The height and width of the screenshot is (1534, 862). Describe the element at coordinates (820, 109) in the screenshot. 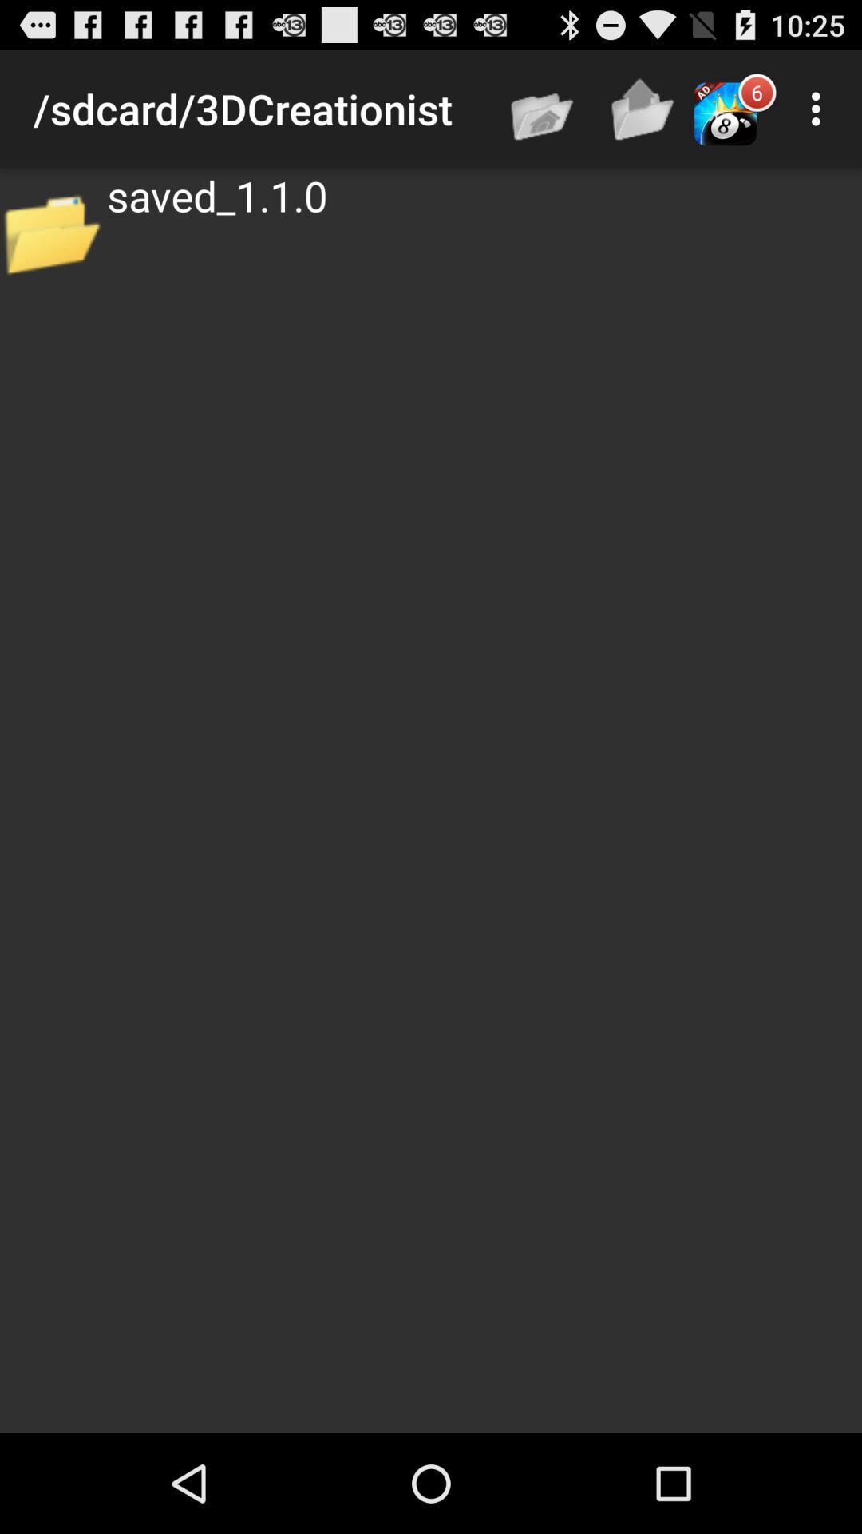

I see `tap item to the right of 6 icon` at that location.